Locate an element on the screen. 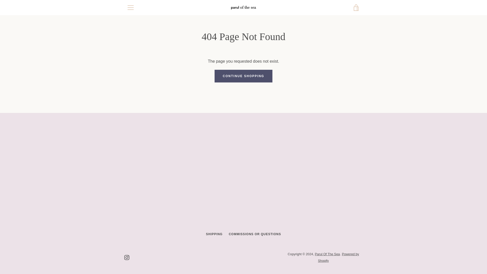  MENU is located at coordinates (130, 8).